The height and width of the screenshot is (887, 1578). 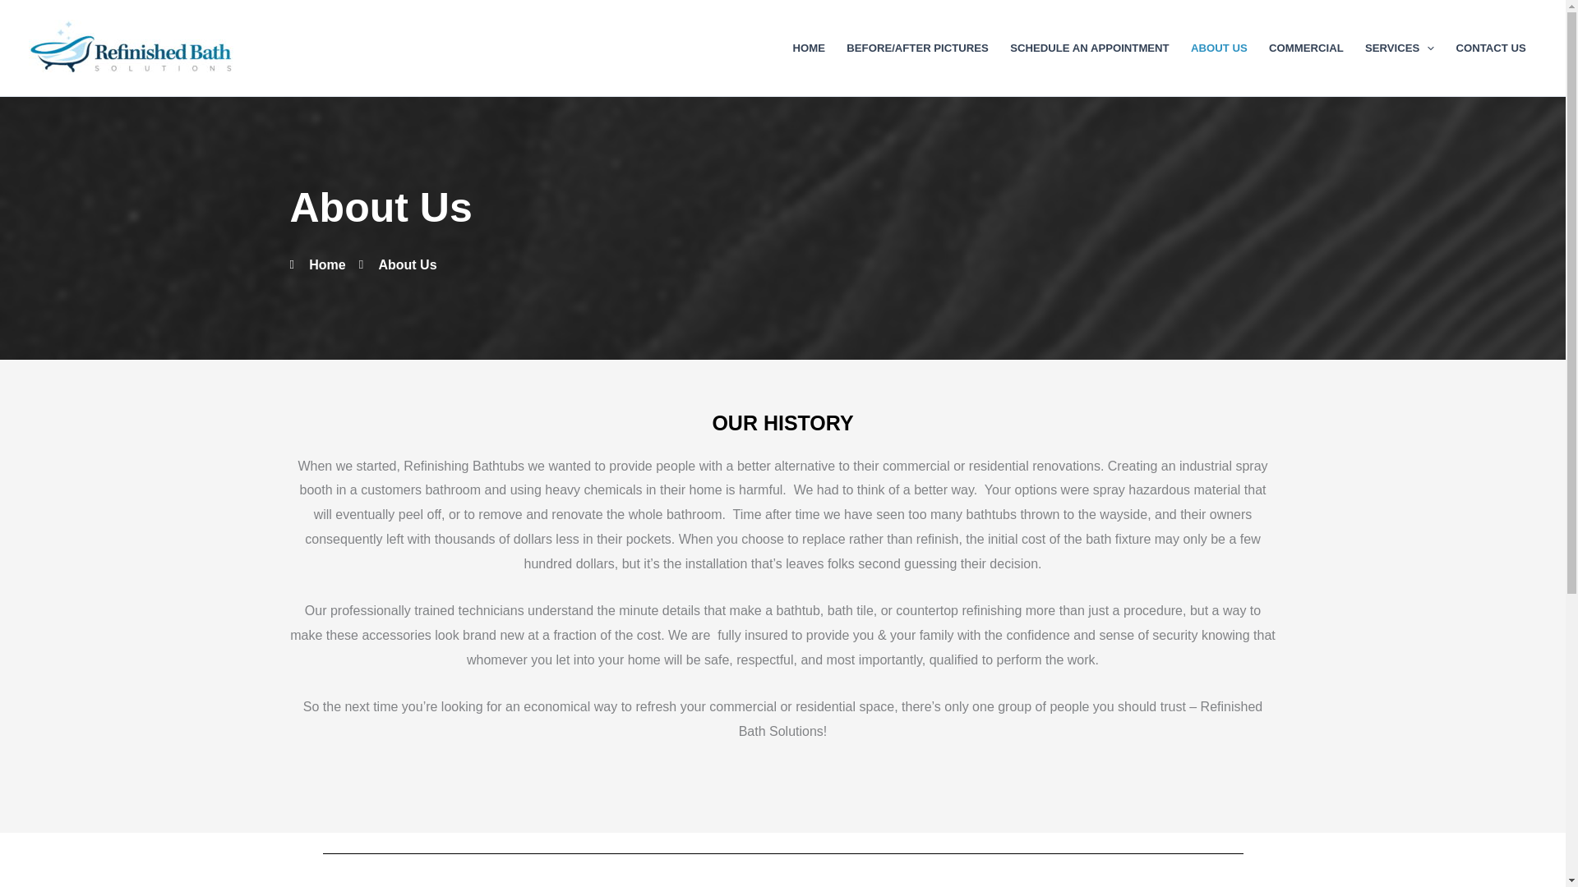 I want to click on SERVICES, so click(x=1399, y=48).